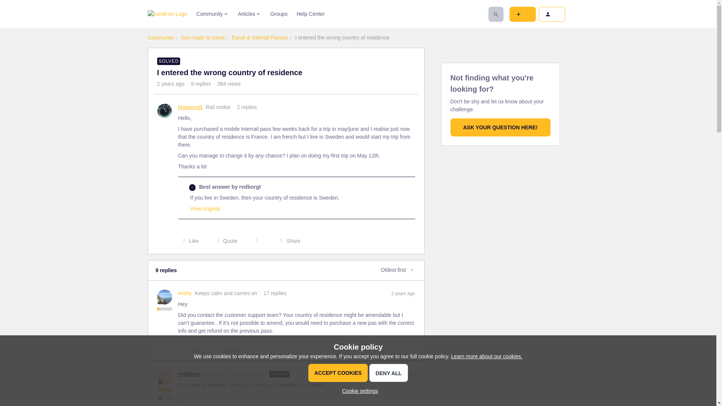 The width and height of the screenshot is (722, 406). What do you see at coordinates (185, 293) in the screenshot?
I see `mishy` at bounding box center [185, 293].